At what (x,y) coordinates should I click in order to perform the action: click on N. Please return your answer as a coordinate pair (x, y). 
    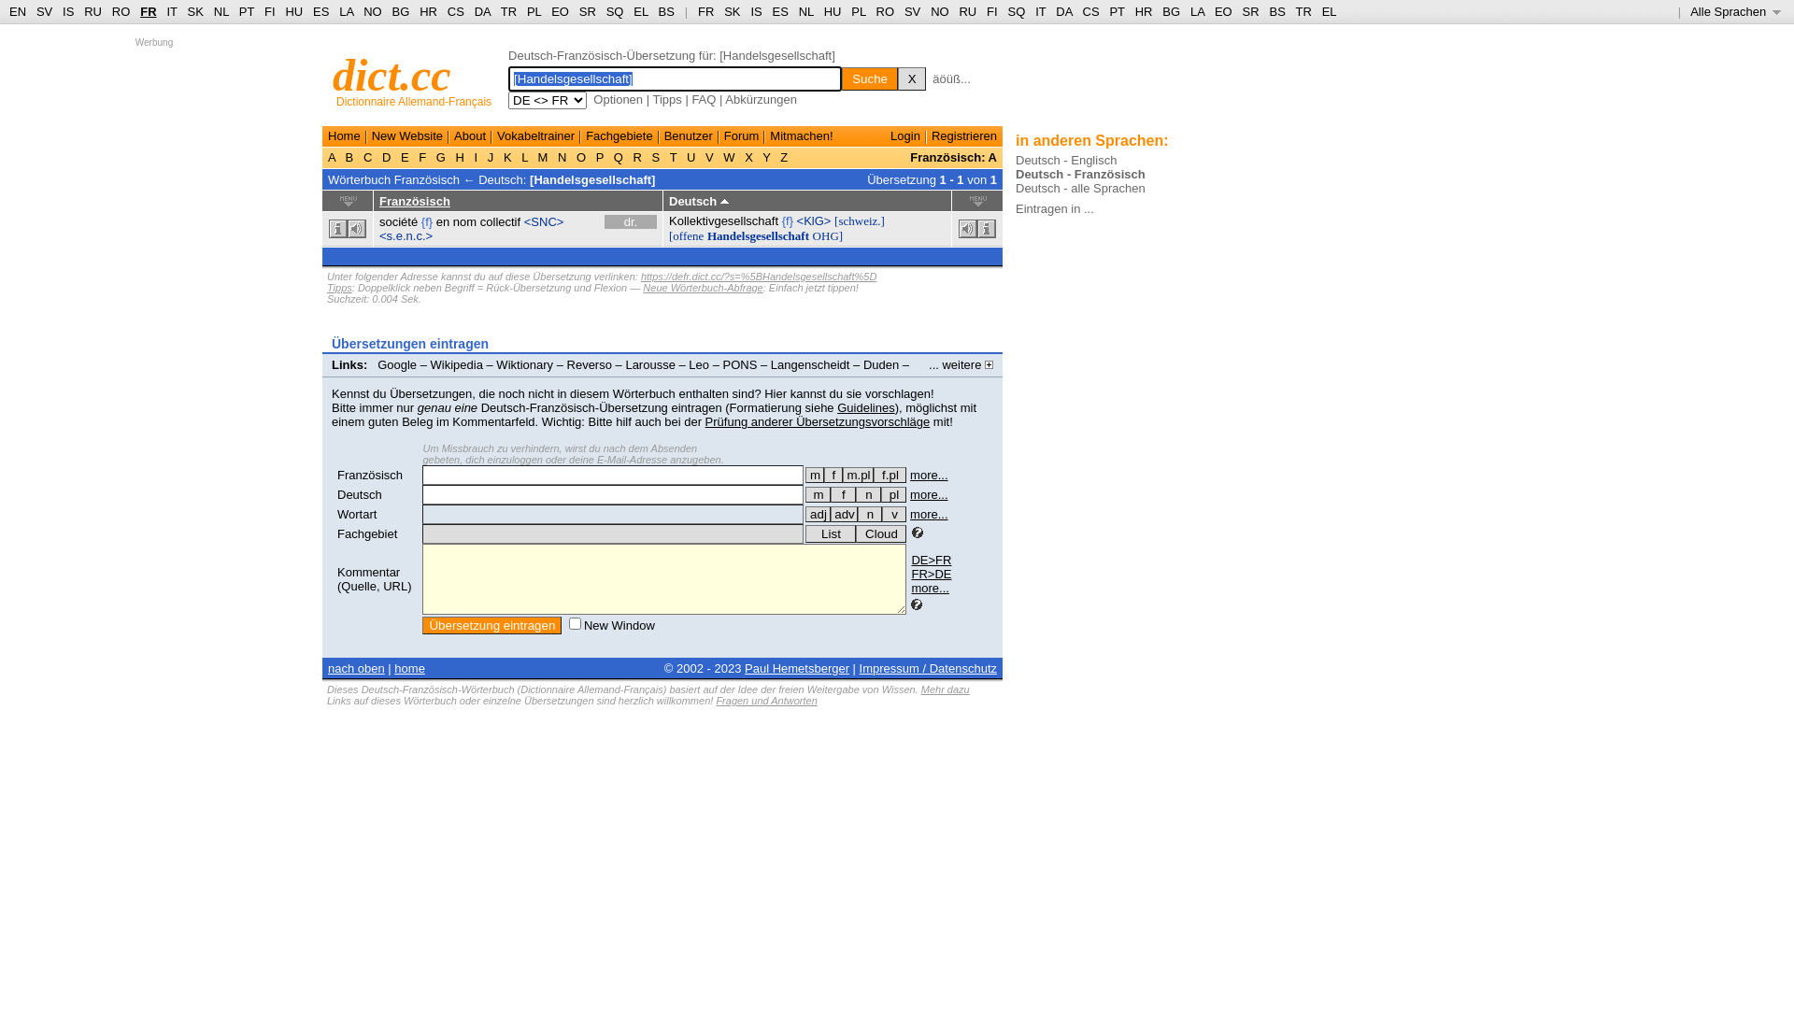
    Looking at the image, I should click on (562, 157).